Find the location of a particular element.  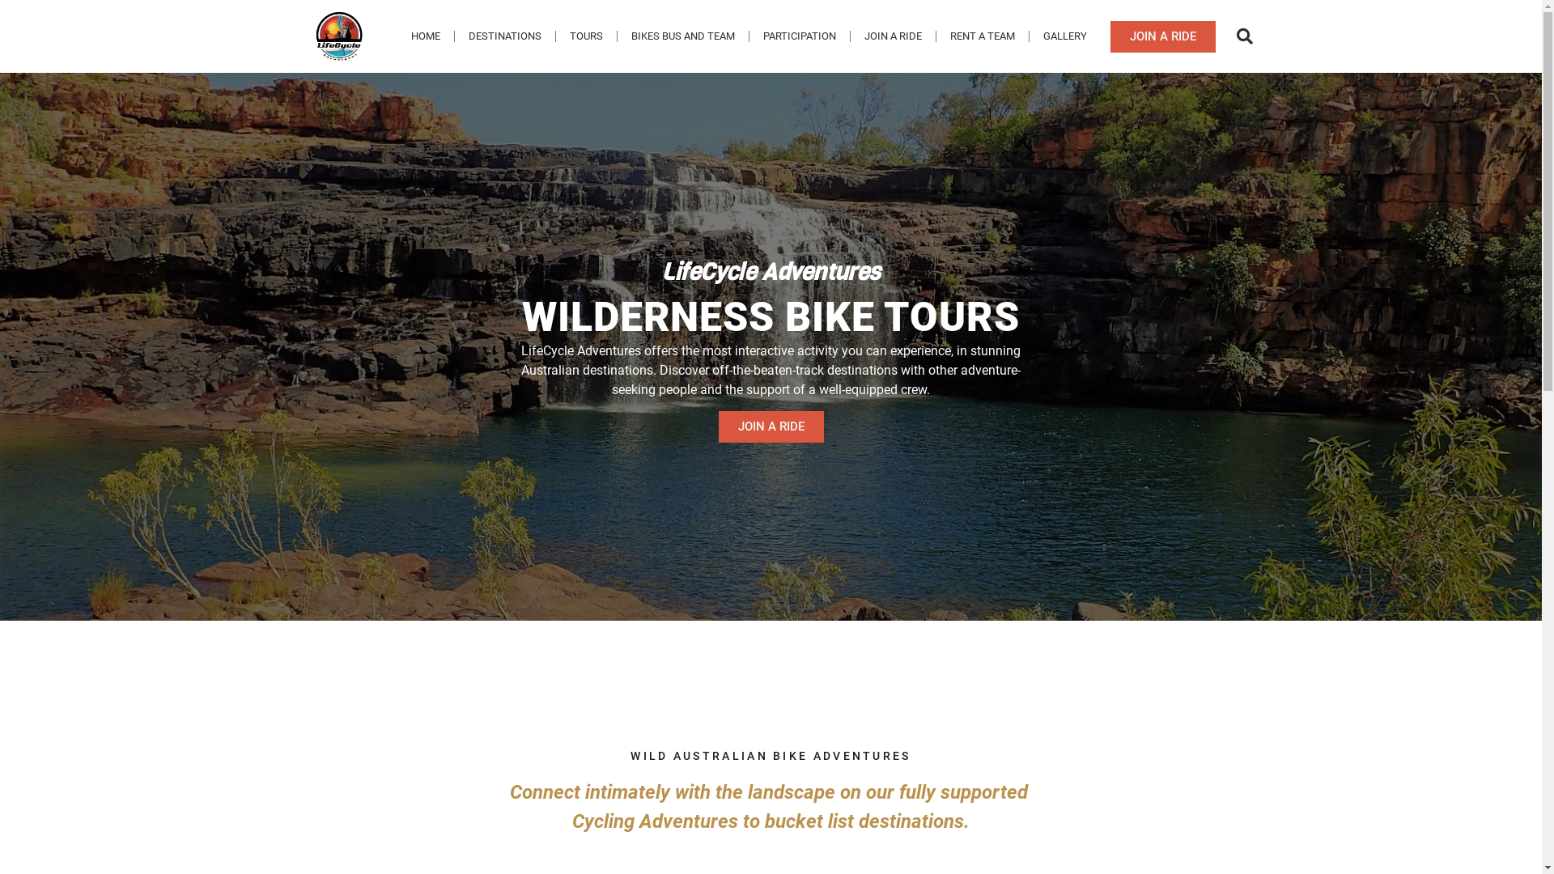

PARTICIPATION is located at coordinates (800, 36).